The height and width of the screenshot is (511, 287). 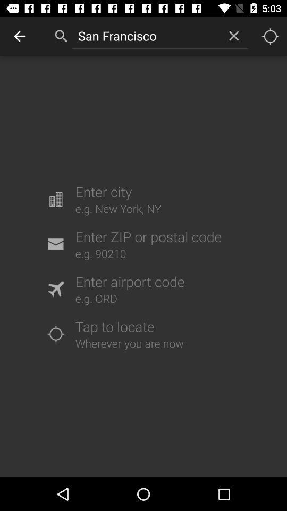 What do you see at coordinates (55, 289) in the screenshot?
I see `select the flight icon on the web page` at bounding box center [55, 289].